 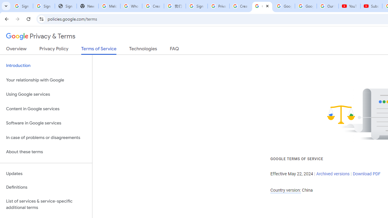 I want to click on Your relationship with Google, so click(x=46, y=80).